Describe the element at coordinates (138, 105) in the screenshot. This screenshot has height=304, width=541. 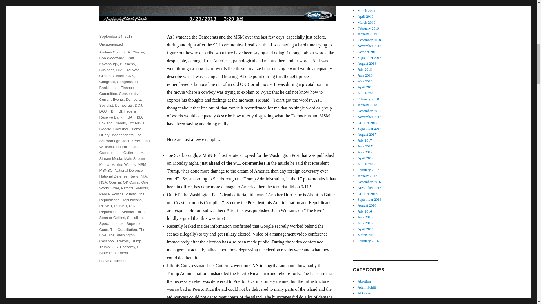
I see `DOJ` at that location.